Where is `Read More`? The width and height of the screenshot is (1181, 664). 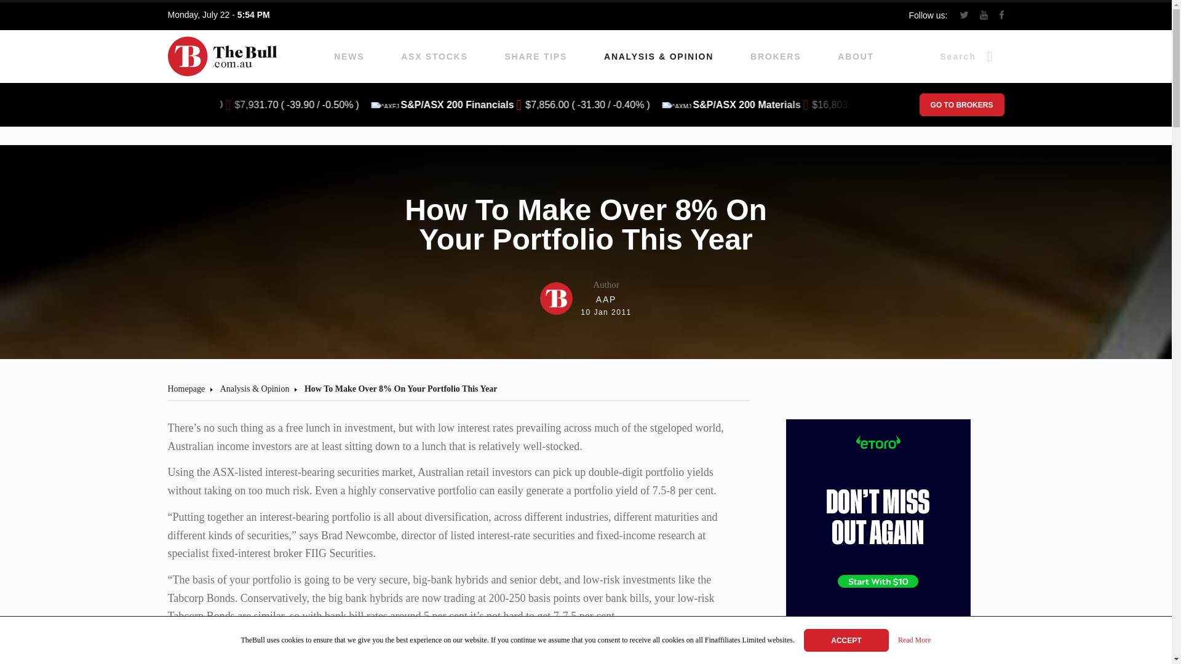
Read More is located at coordinates (914, 641).